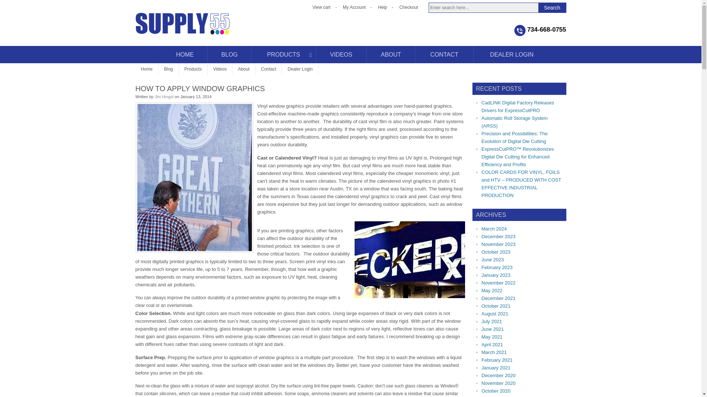  I want to click on CONTACT, so click(444, 54).